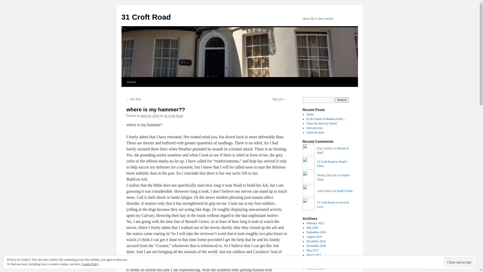  What do you see at coordinates (321, 123) in the screenshot?
I see `Close the door my friend` at bounding box center [321, 123].